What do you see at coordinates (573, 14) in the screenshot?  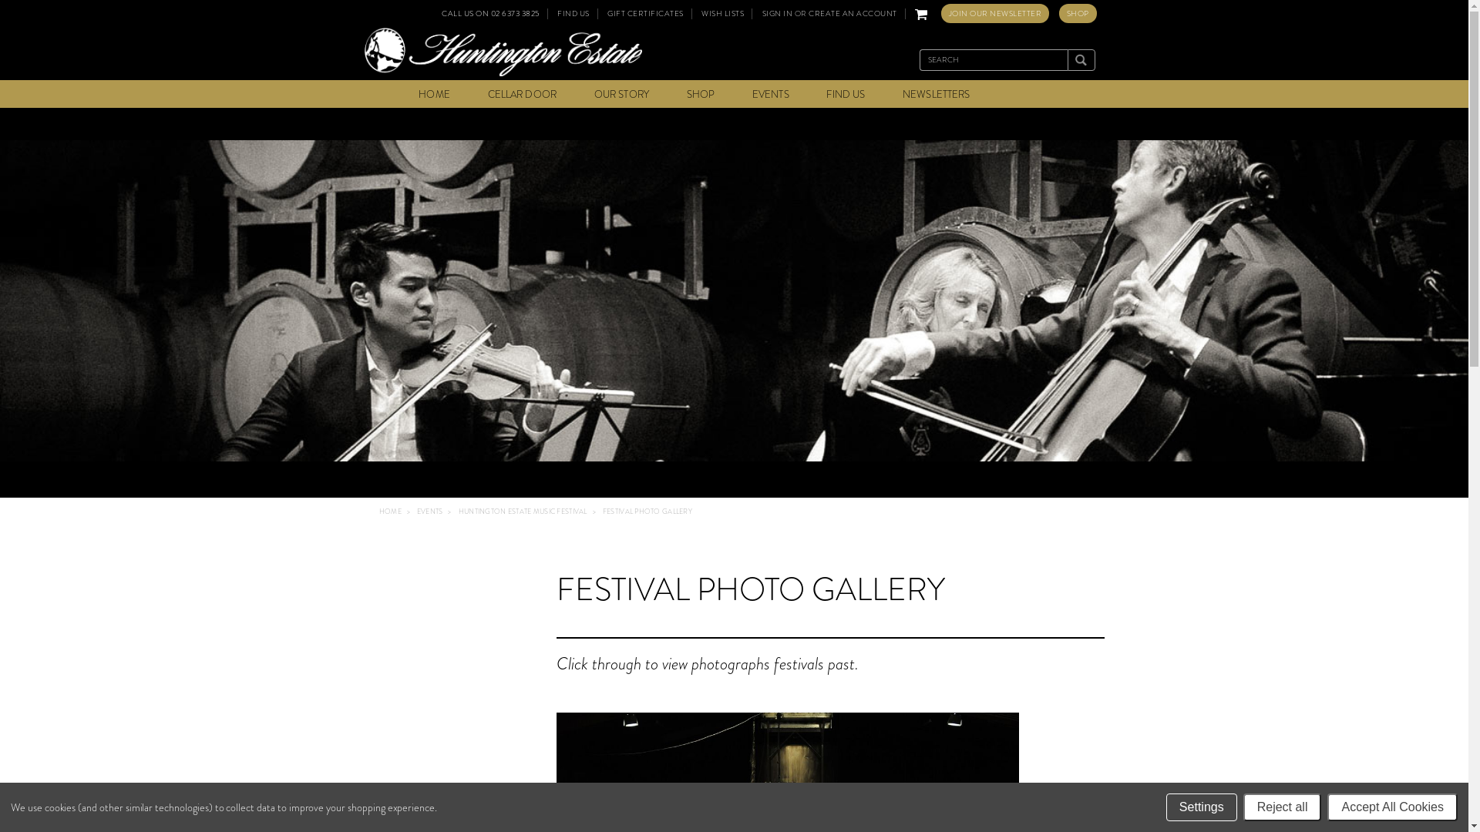 I see `FIND US` at bounding box center [573, 14].